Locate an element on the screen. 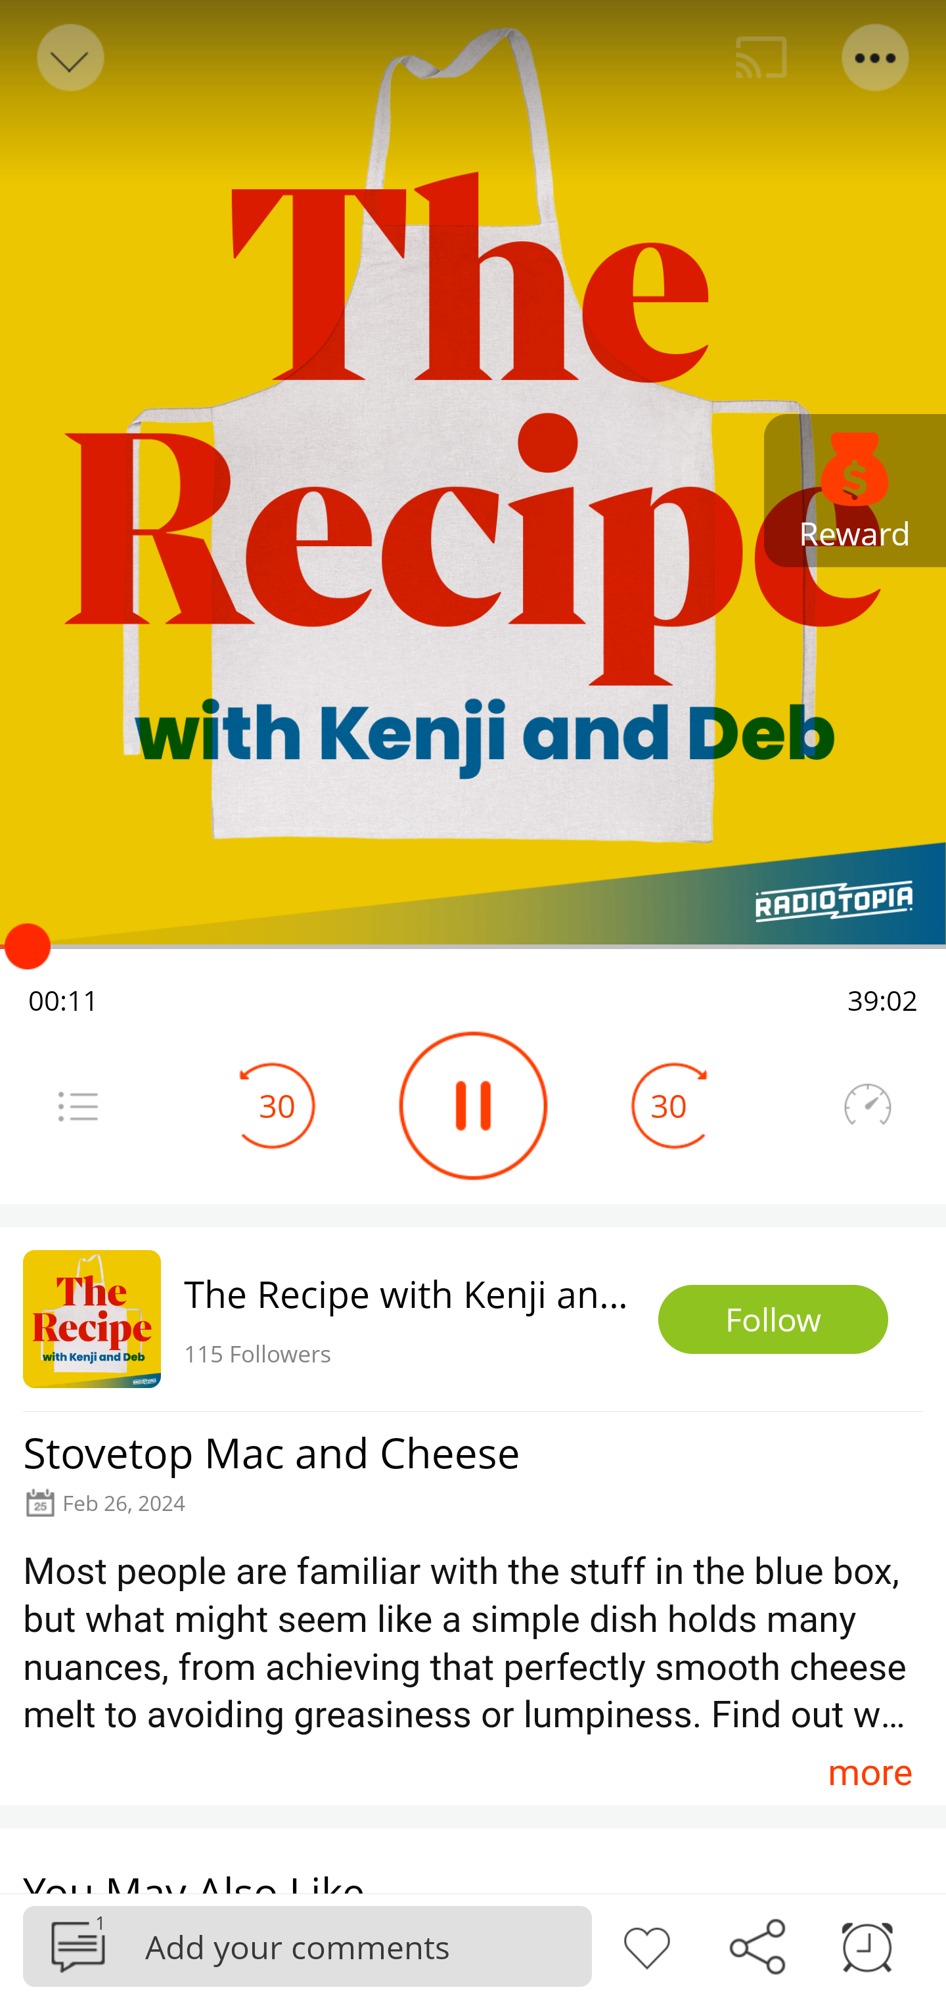  more is located at coordinates (870, 1772).